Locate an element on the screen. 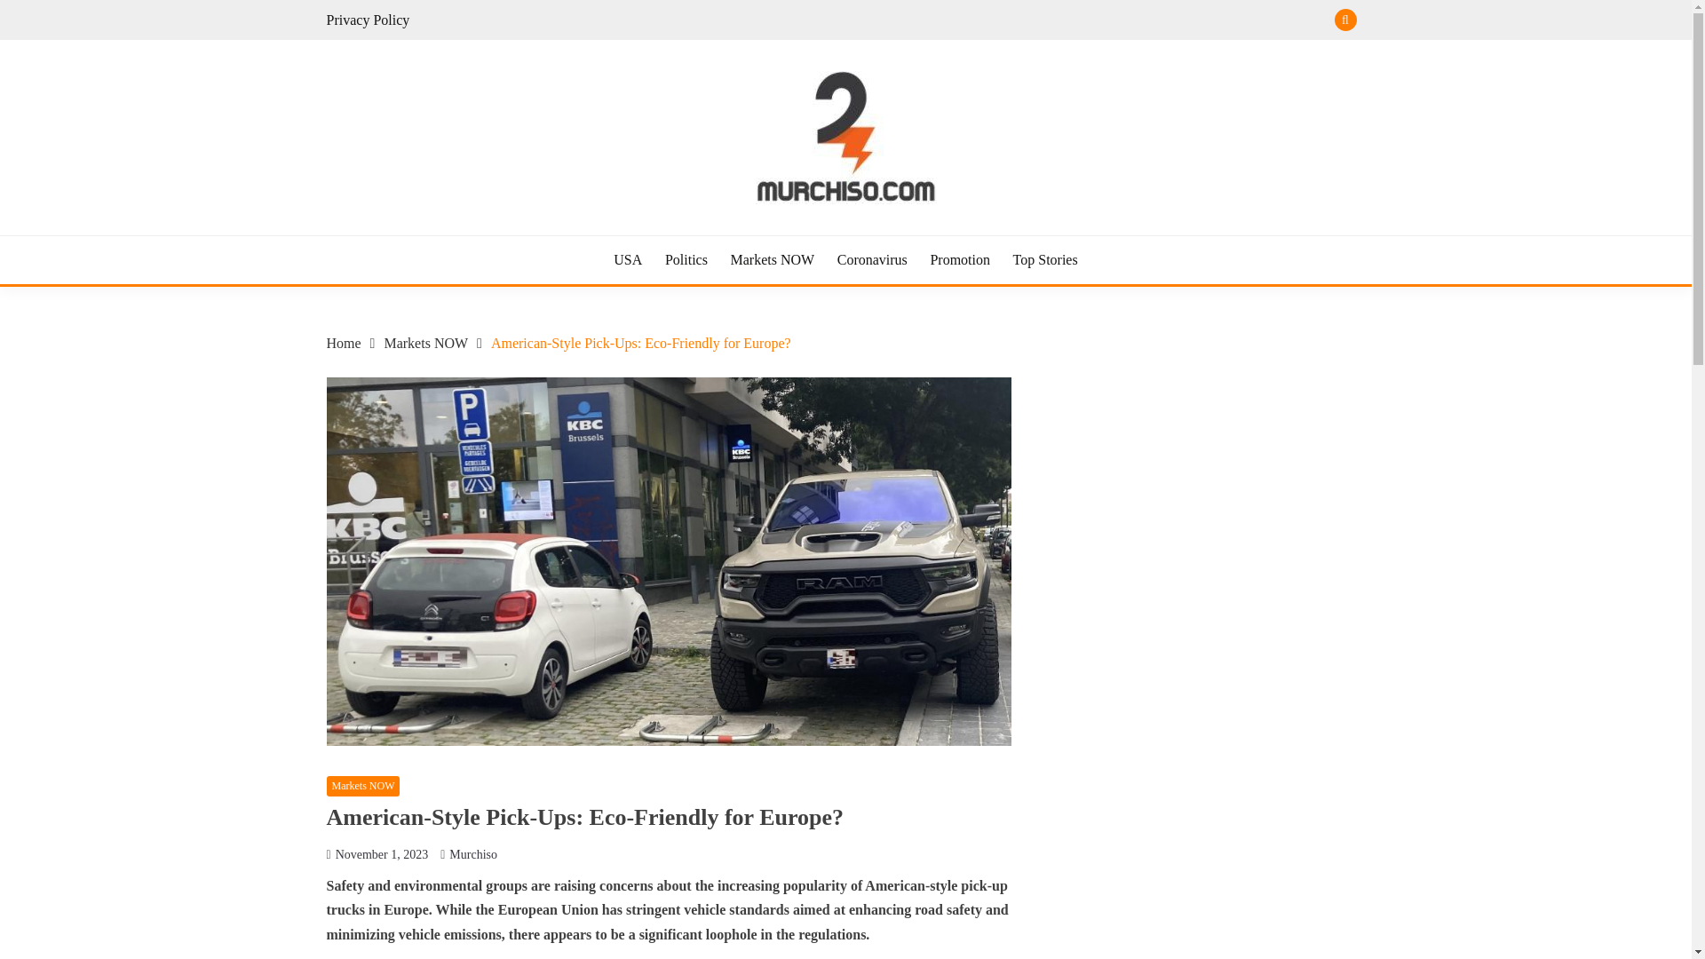 The height and width of the screenshot is (959, 1705). Home is located at coordinates (345, 343).